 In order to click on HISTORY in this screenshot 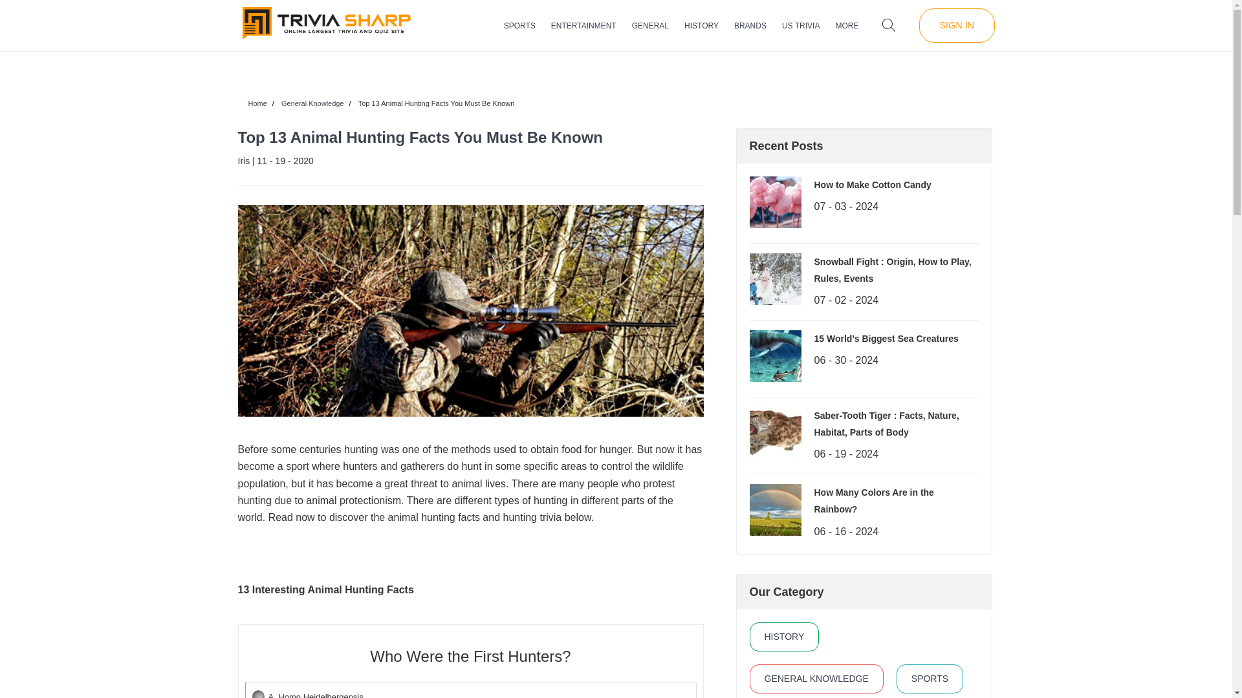, I will do `click(701, 26)`.